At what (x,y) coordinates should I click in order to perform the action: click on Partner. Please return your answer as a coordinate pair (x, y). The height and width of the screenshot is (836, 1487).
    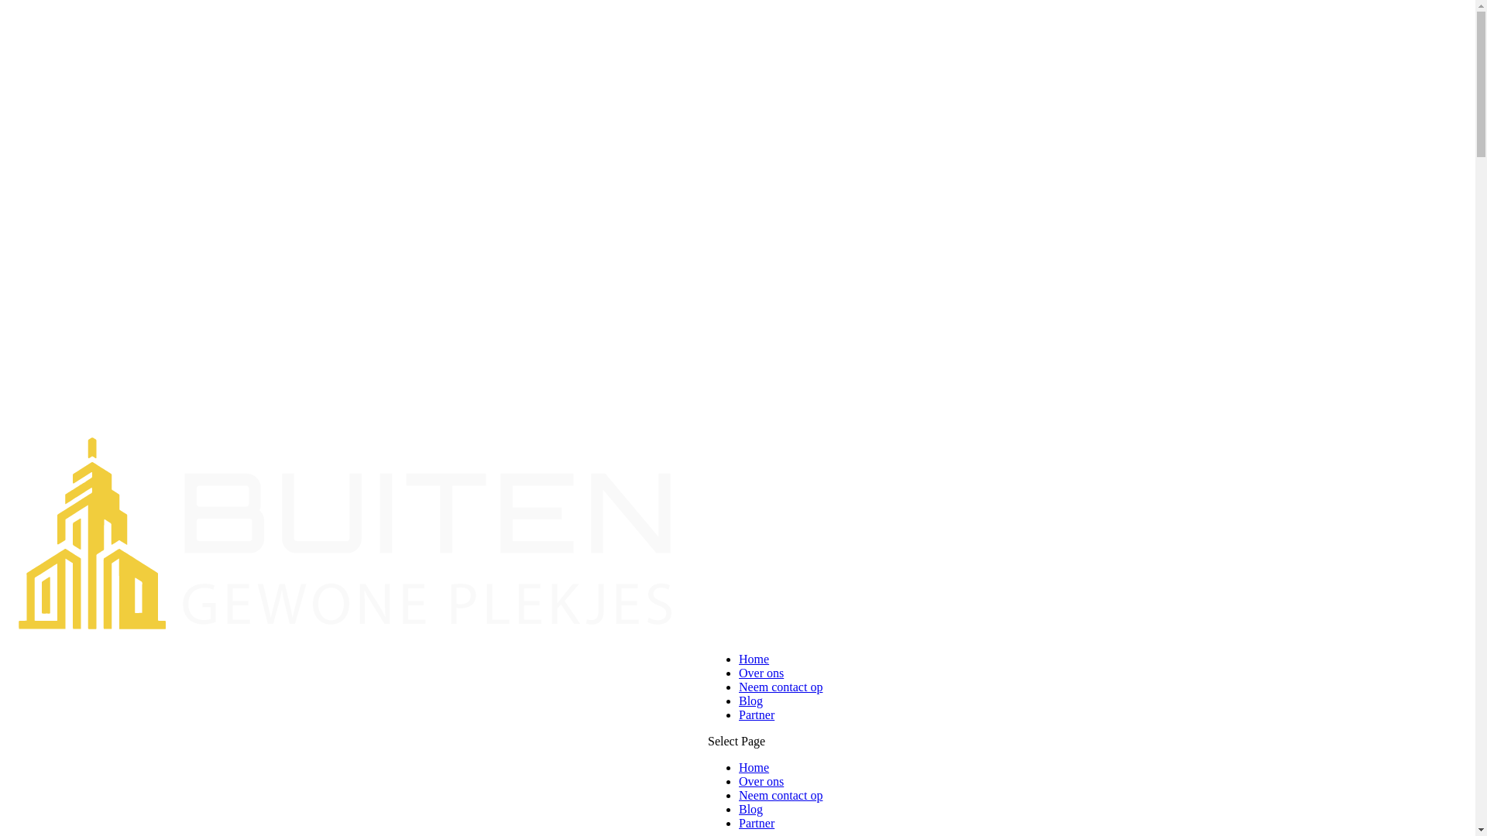
    Looking at the image, I should click on (757, 824).